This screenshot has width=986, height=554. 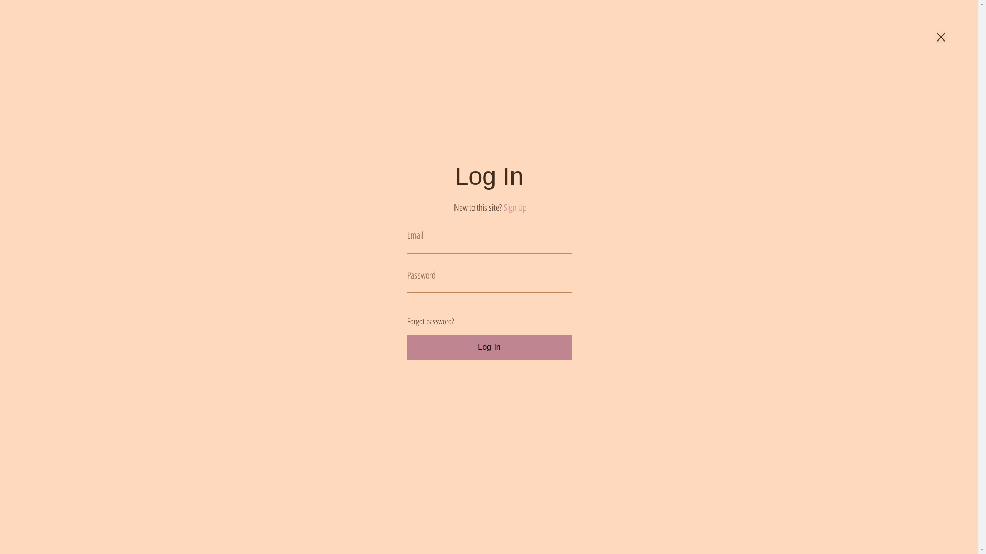 What do you see at coordinates (489, 347) in the screenshot?
I see `Log In` at bounding box center [489, 347].